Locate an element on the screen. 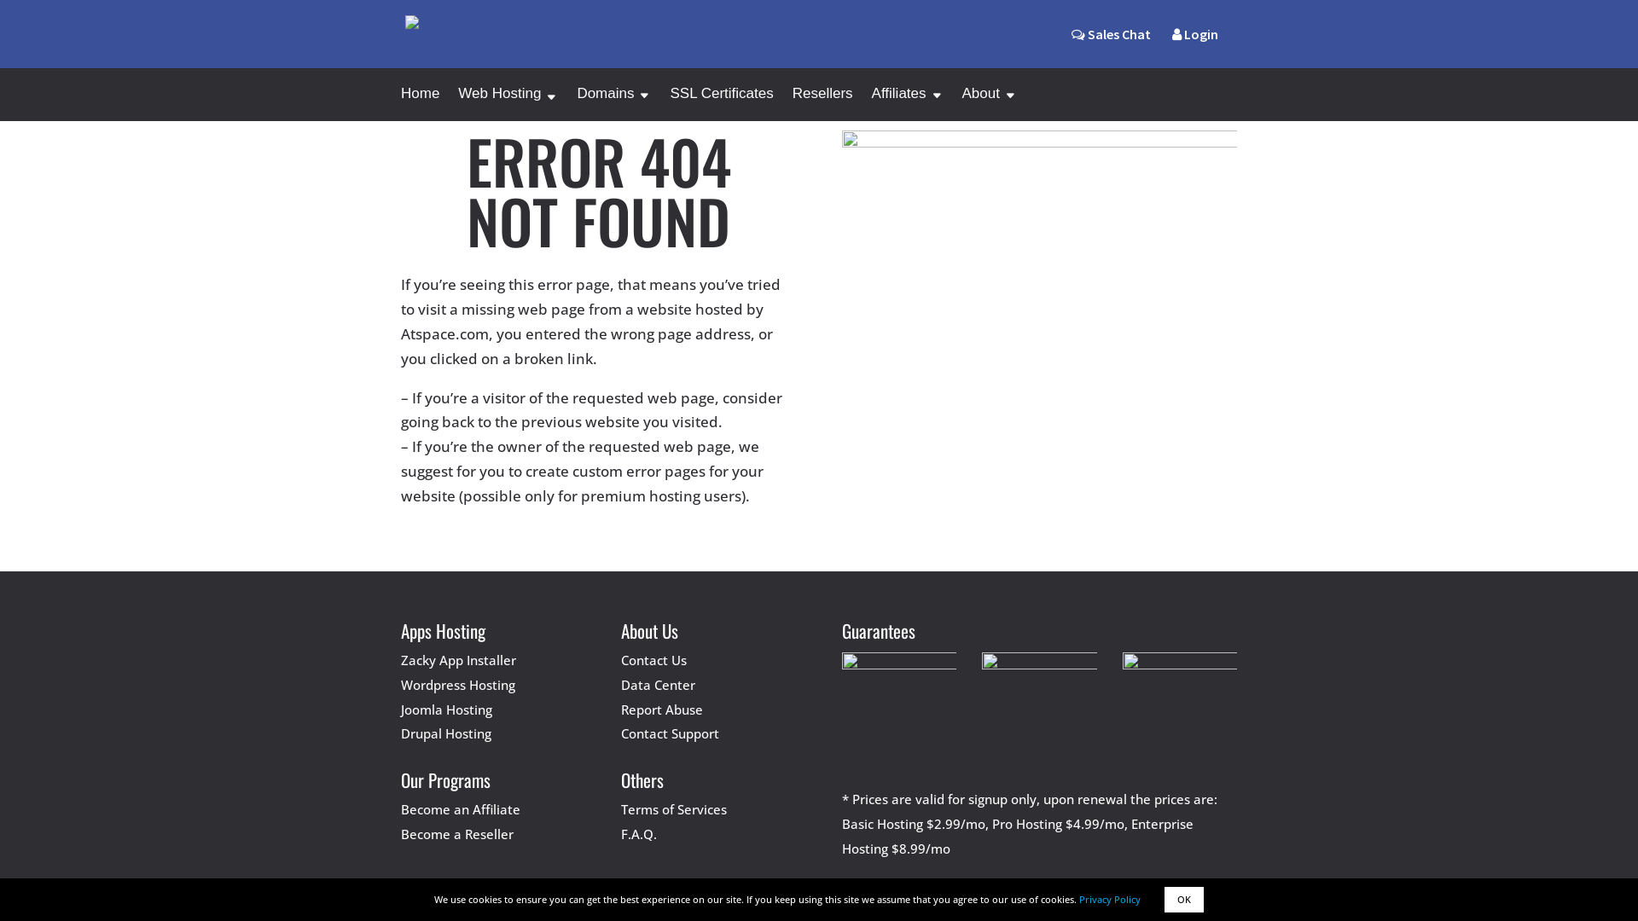 The height and width of the screenshot is (921, 1638). Become an Affiliate is located at coordinates (461, 809).